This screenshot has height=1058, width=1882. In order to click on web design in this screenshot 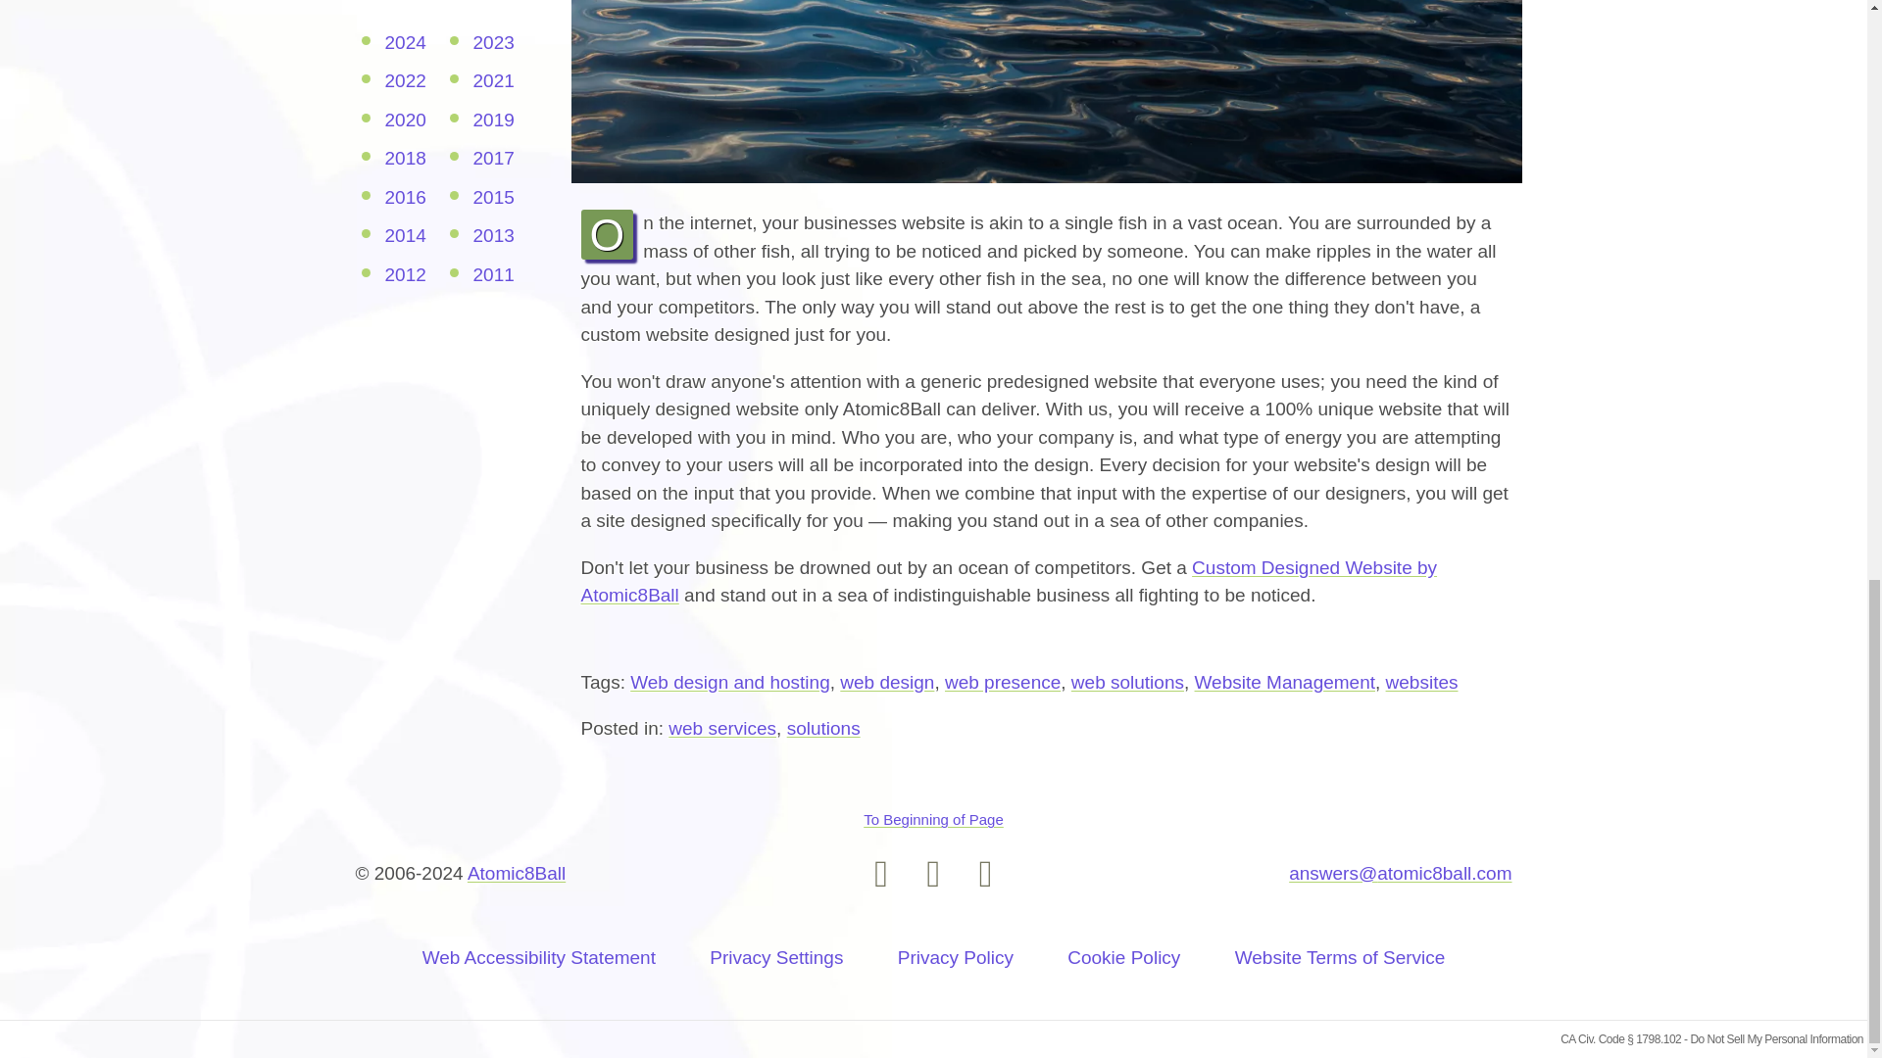, I will do `click(886, 682)`.